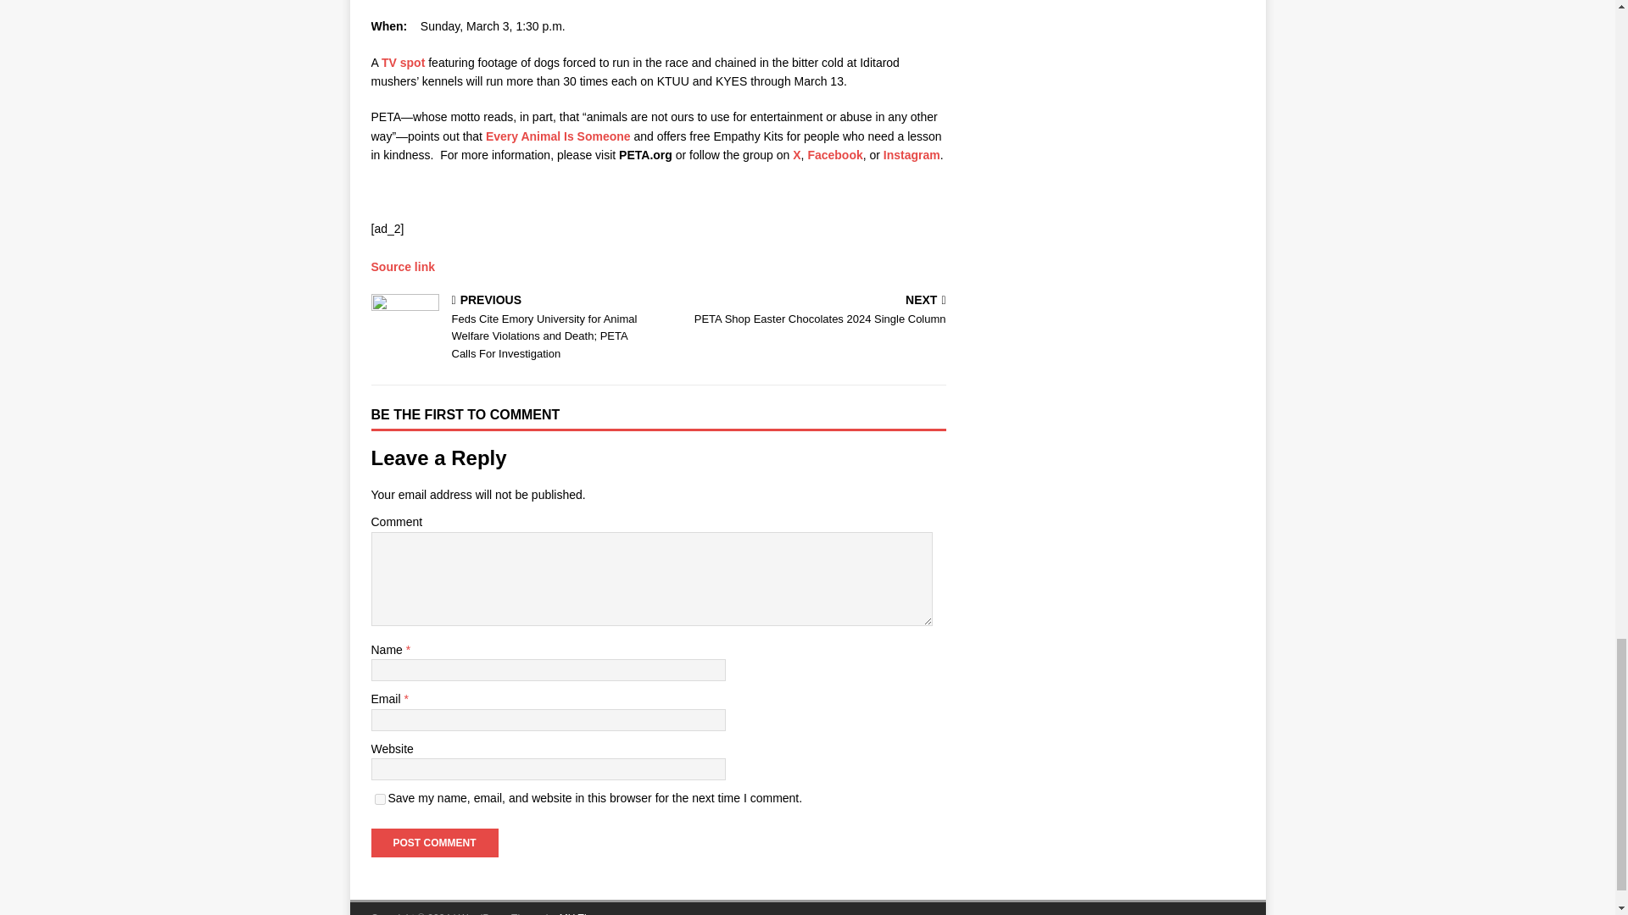 The image size is (1628, 915). Describe the element at coordinates (403, 63) in the screenshot. I see `Instagram` at that location.